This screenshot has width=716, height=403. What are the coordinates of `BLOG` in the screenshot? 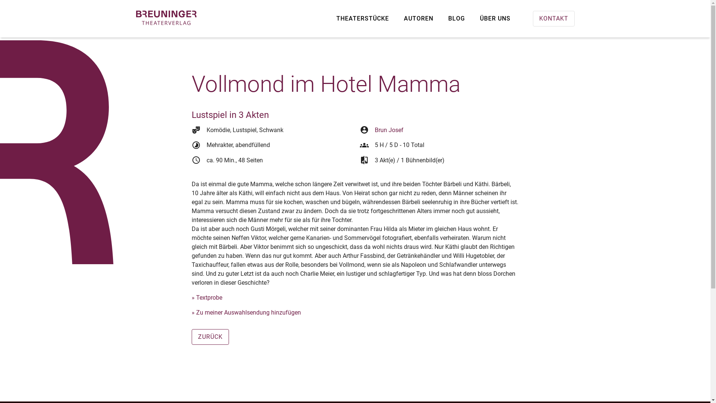 It's located at (456, 19).